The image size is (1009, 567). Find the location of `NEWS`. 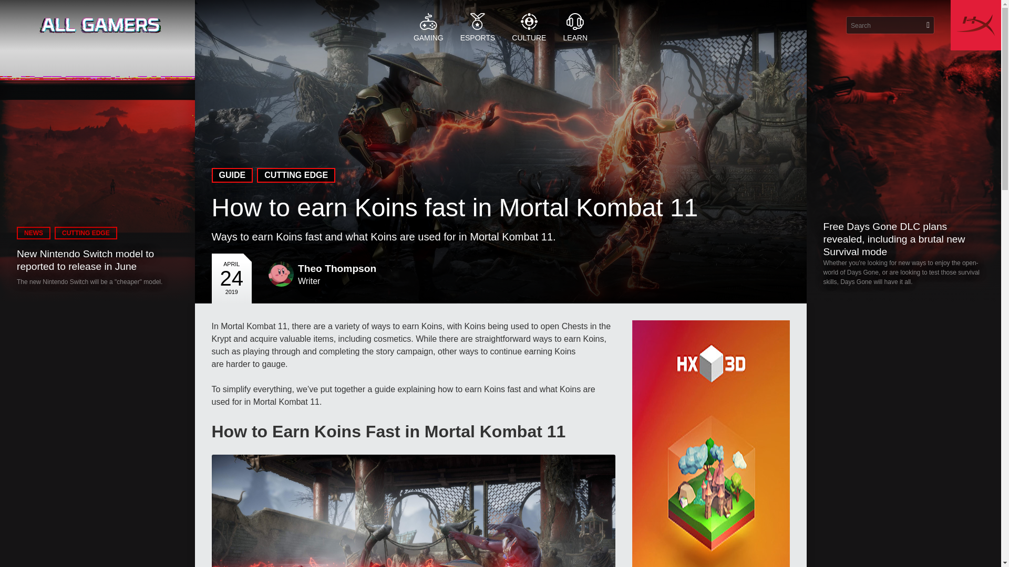

NEWS is located at coordinates (34, 233).